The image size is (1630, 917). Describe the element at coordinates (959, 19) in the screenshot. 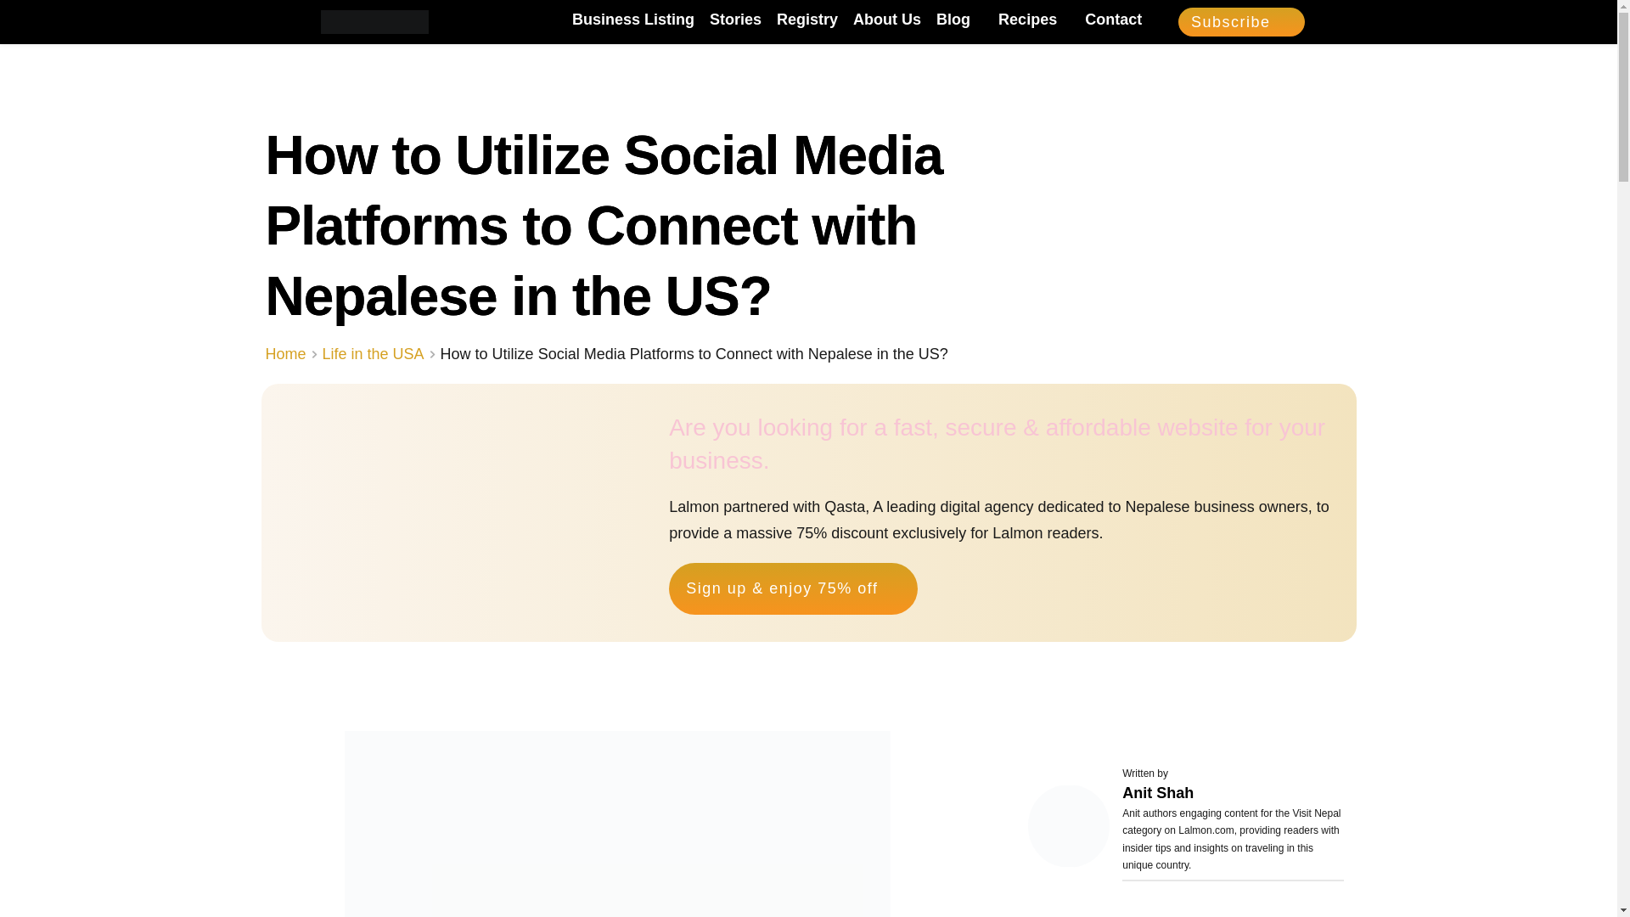

I see `Blog` at that location.